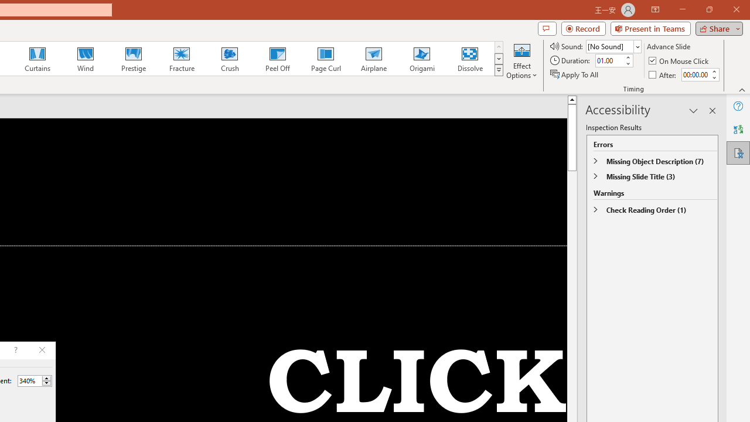 This screenshot has height=422, width=750. Describe the element at coordinates (695, 74) in the screenshot. I see `After` at that location.